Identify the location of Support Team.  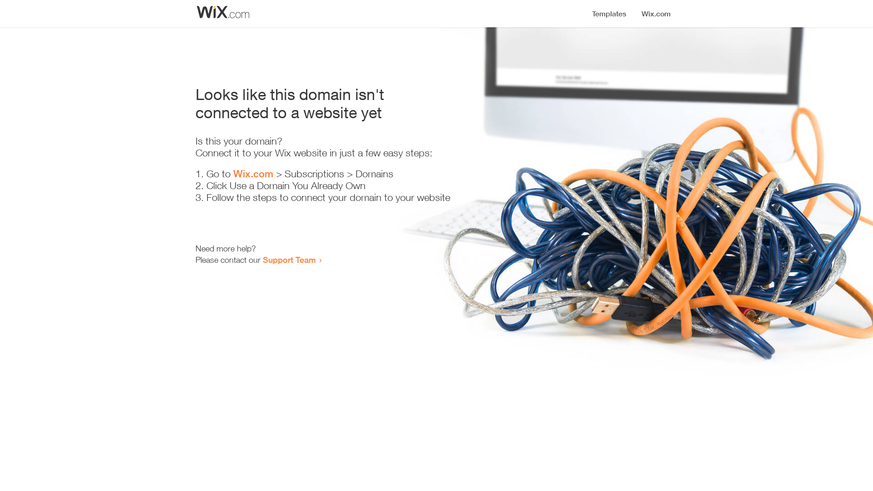
(289, 260).